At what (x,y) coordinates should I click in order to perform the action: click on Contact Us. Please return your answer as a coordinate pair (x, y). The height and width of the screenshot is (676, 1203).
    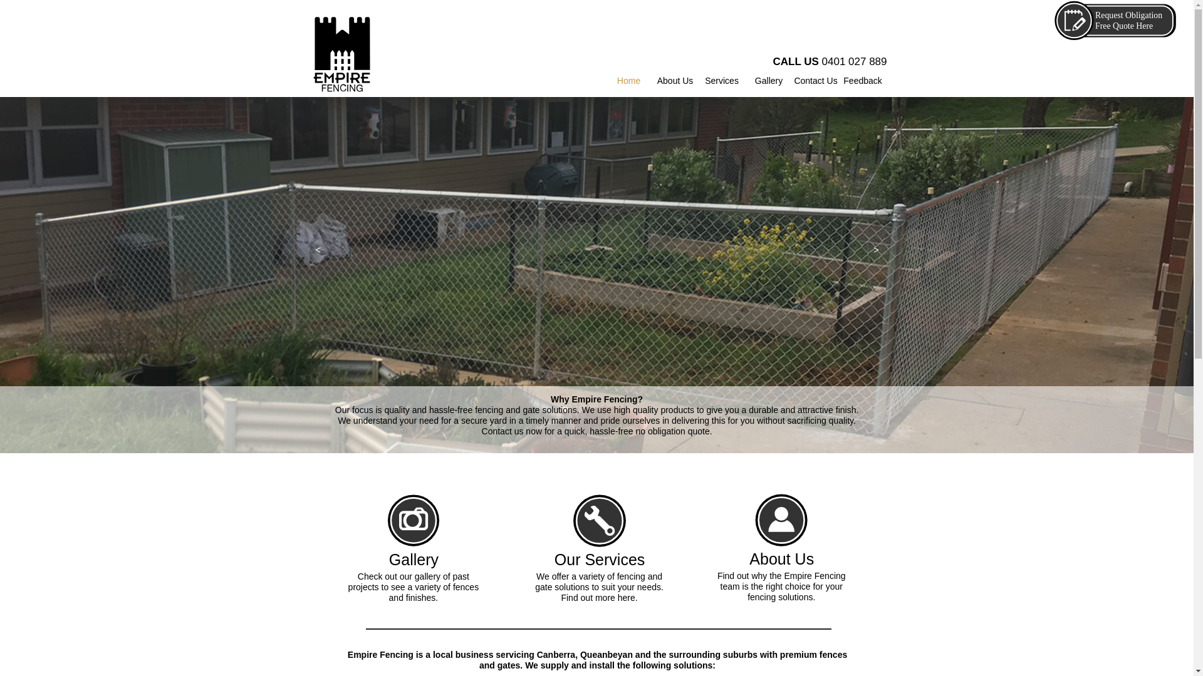
    Looking at the image, I should click on (816, 81).